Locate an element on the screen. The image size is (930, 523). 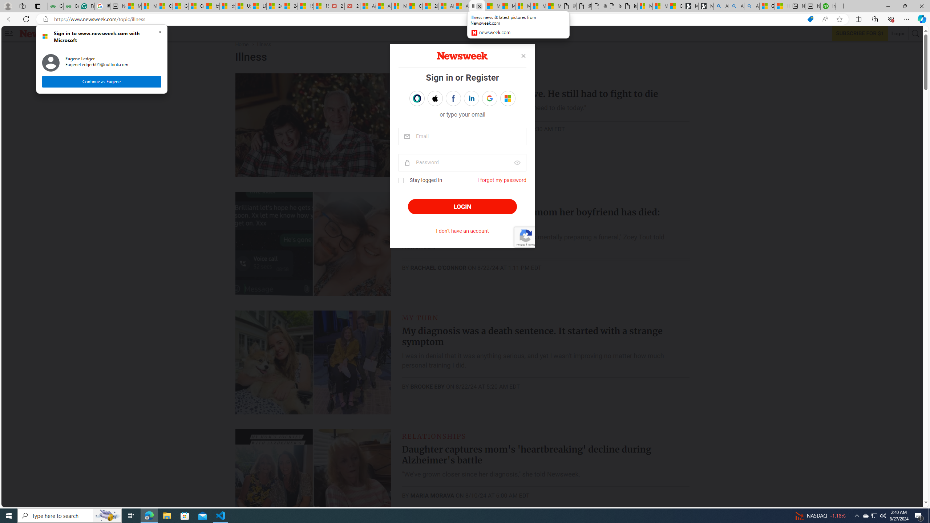
email is located at coordinates (462, 137).